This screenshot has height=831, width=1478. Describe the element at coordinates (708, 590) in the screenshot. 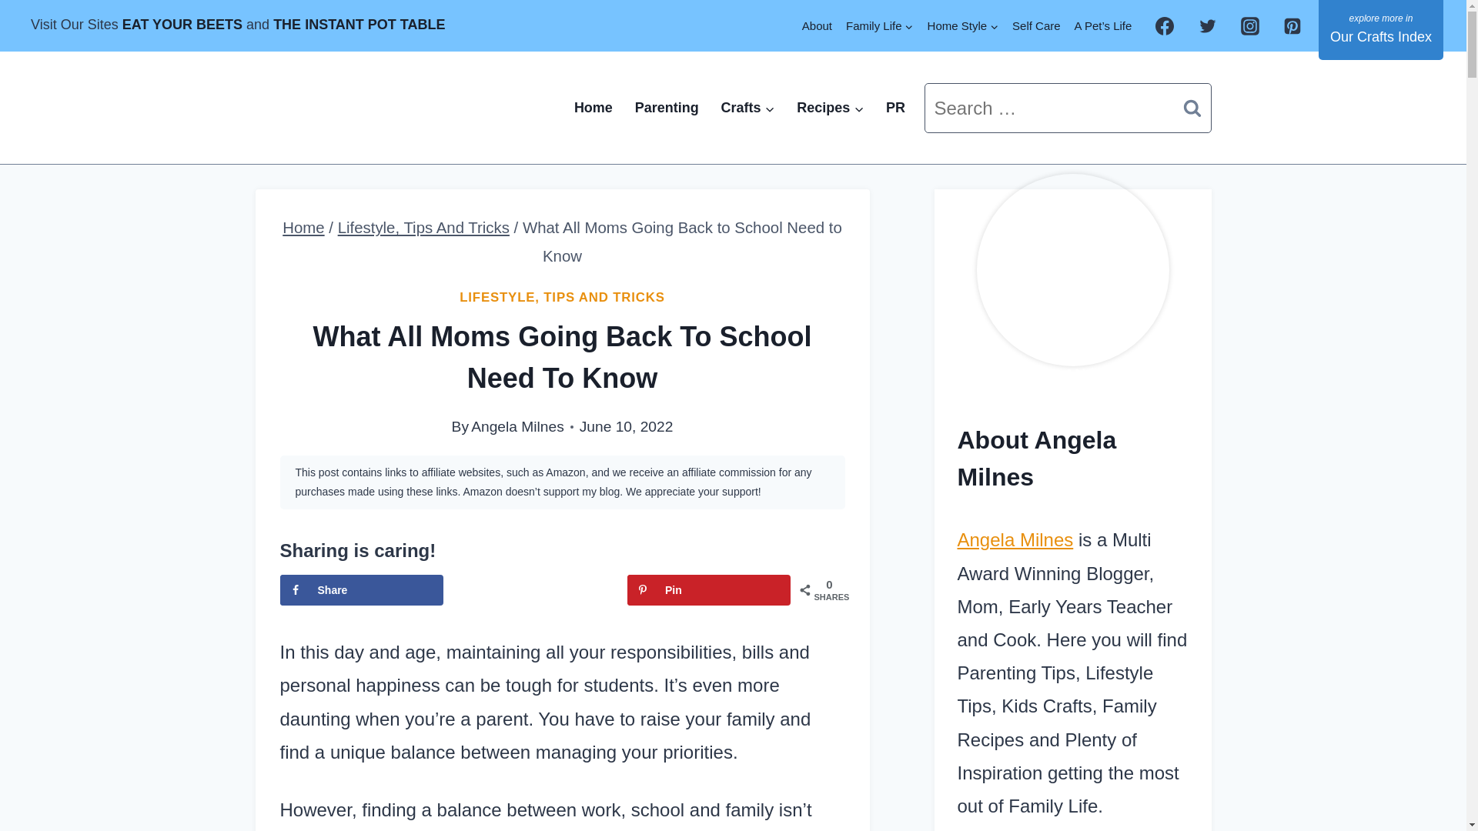

I see `Pin` at that location.